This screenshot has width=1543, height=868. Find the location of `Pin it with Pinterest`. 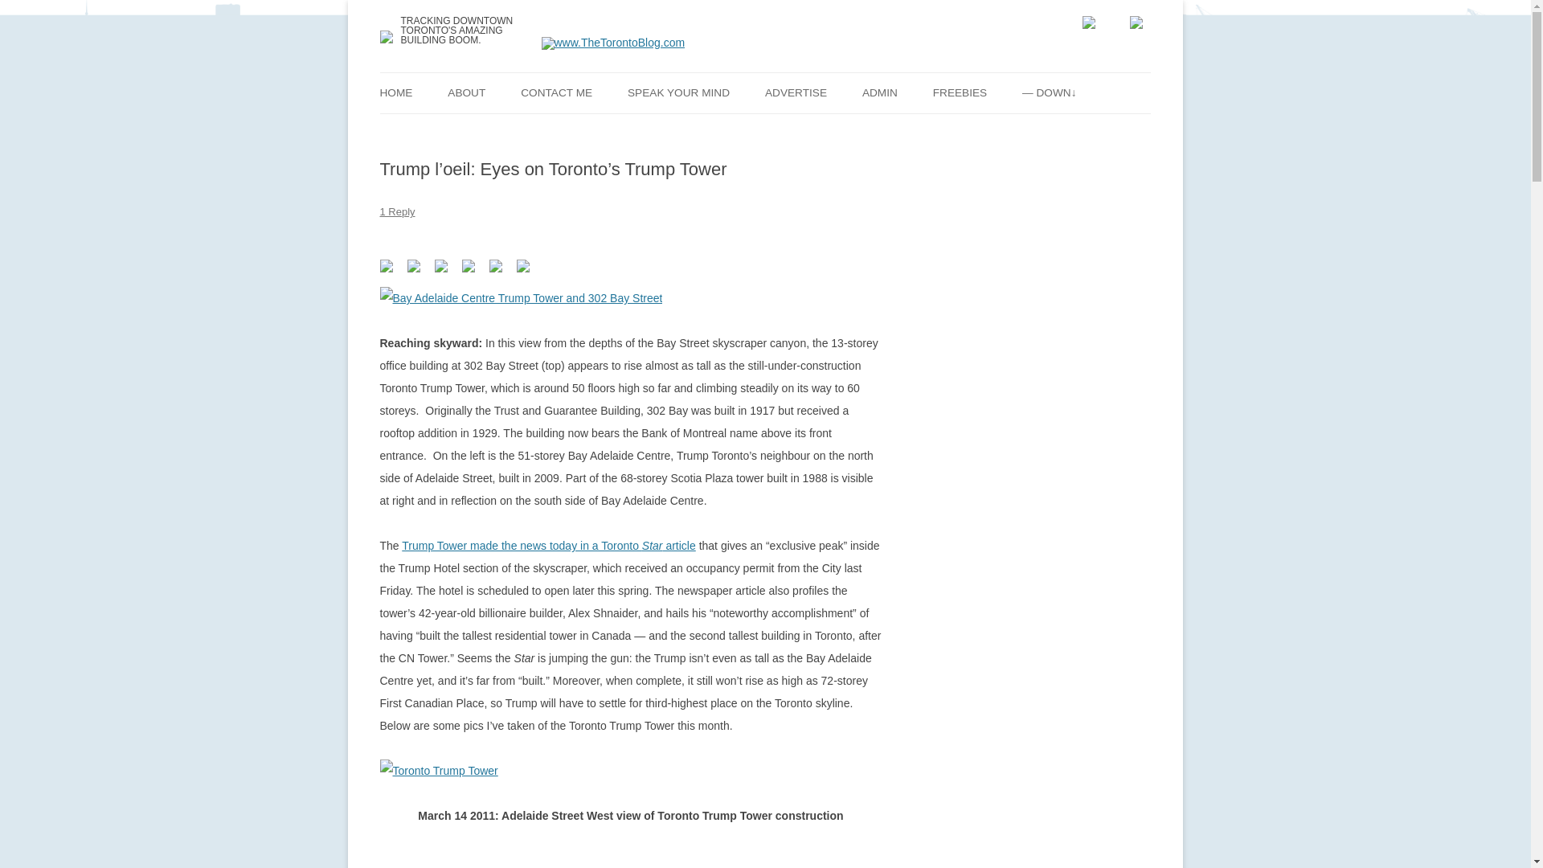

Pin it with Pinterest is located at coordinates (471, 268).